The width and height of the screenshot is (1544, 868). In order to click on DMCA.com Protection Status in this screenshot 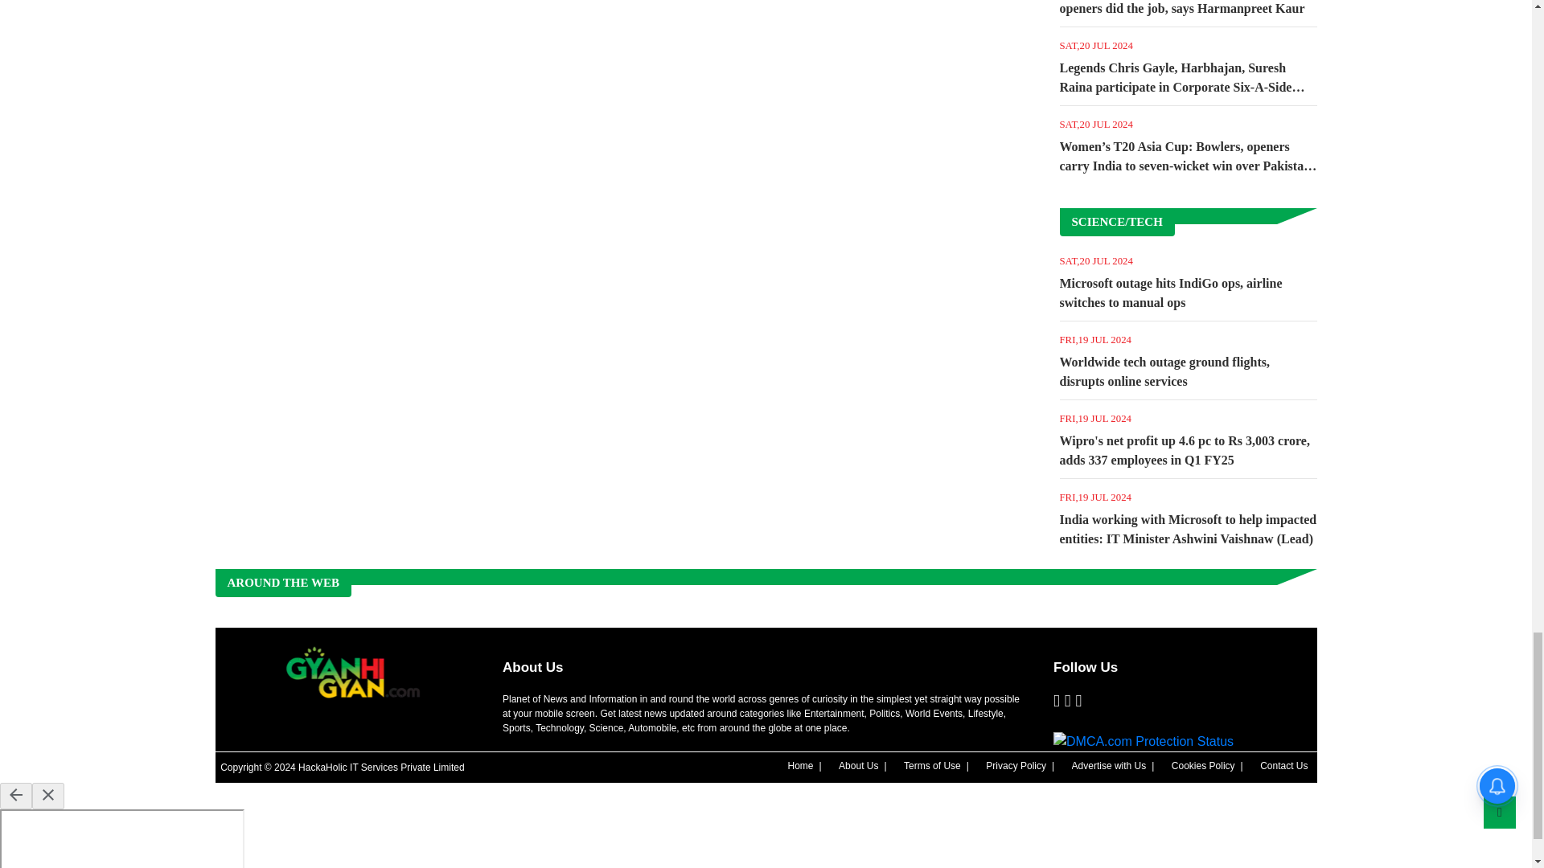, I will do `click(1144, 742)`.